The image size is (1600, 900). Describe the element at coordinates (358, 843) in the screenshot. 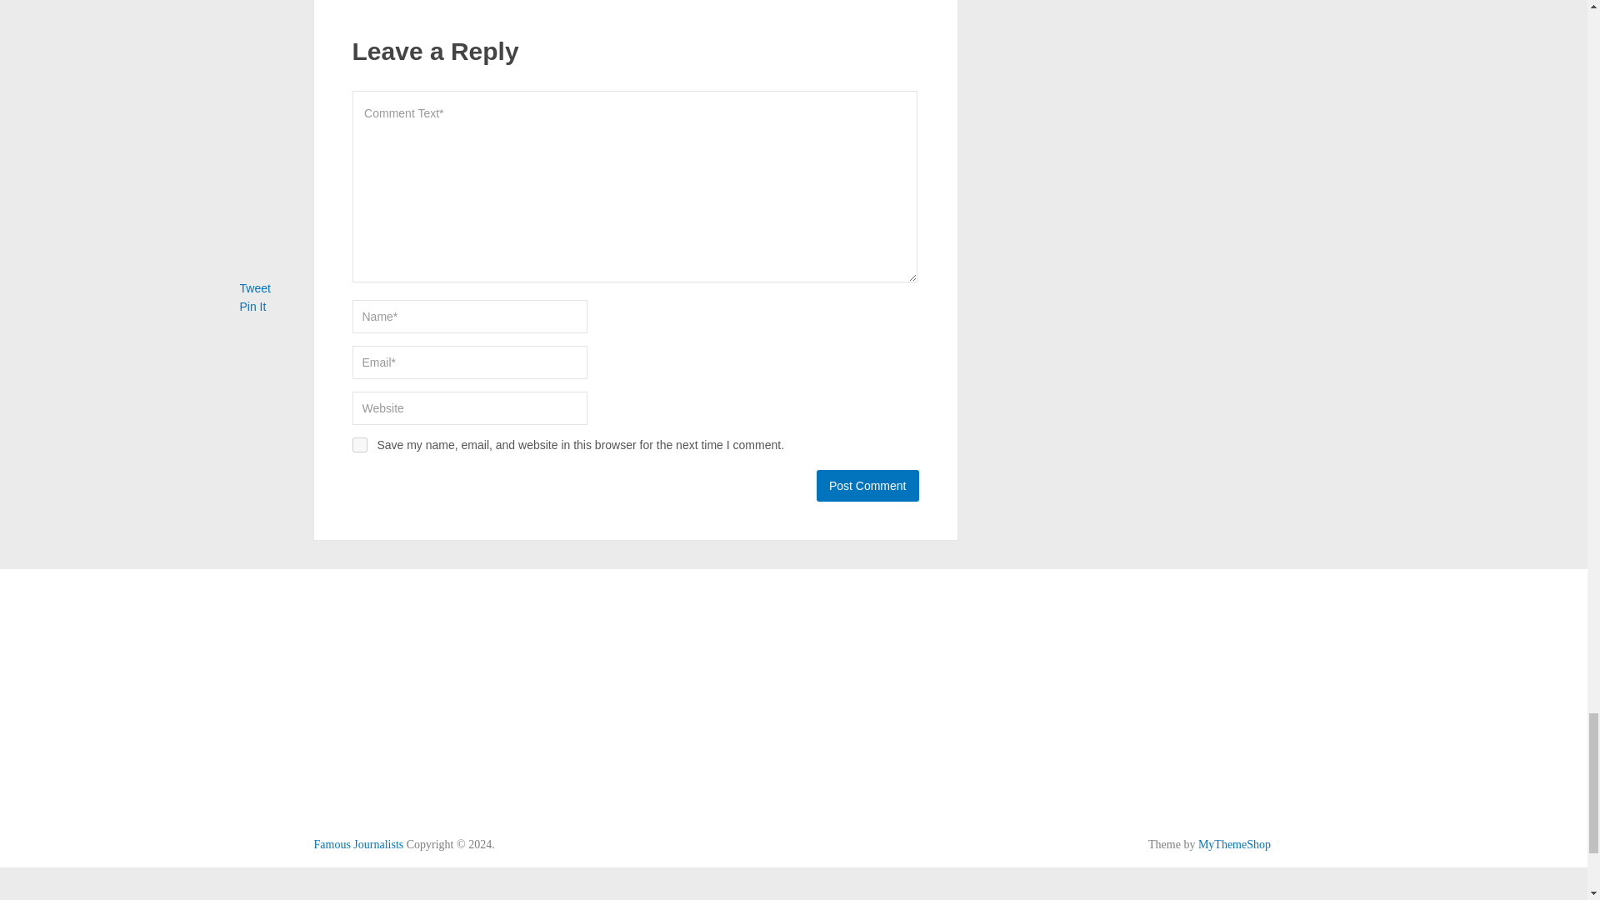

I see ` Biographies of Famous Journalist in the World.` at that location.